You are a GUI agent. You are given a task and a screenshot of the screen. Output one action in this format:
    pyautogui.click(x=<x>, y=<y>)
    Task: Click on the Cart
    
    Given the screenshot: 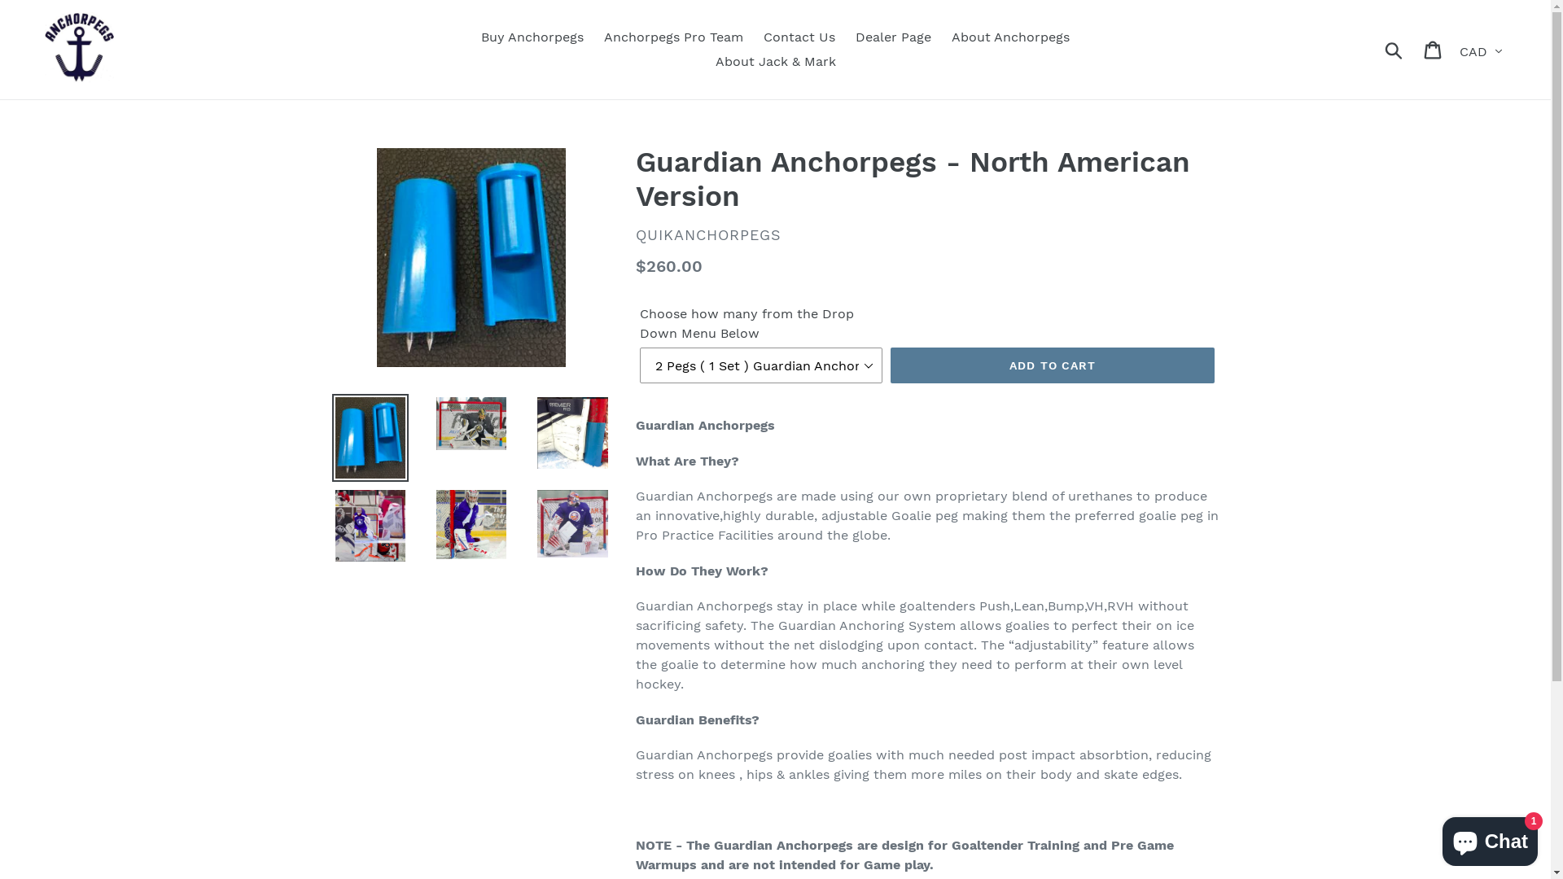 What is the action you would take?
    pyautogui.click(x=1434, y=50)
    